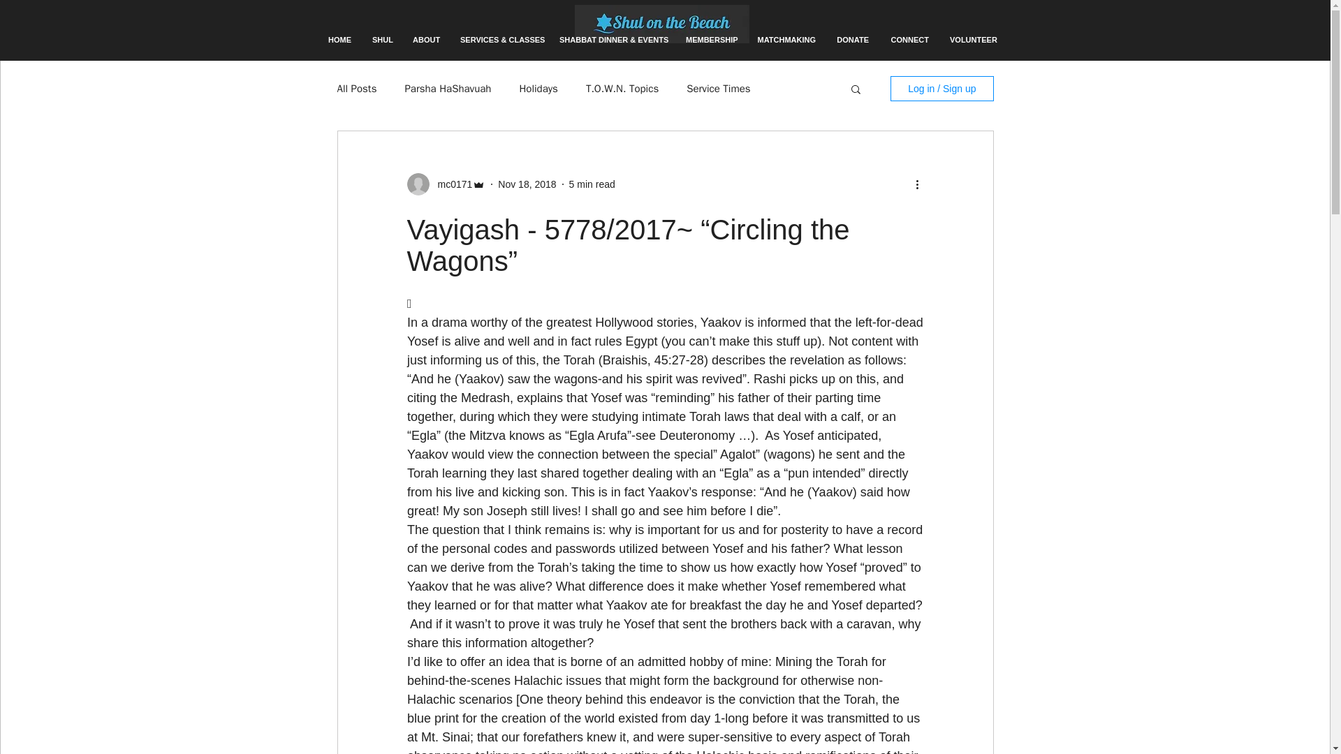 The height and width of the screenshot is (754, 1341). I want to click on VOLUNTEER, so click(973, 40).